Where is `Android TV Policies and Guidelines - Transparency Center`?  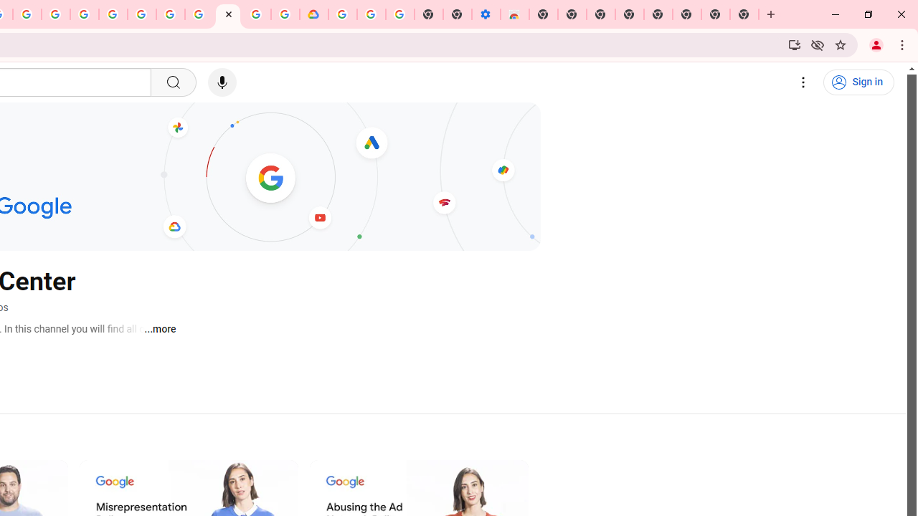
Android TV Policies and Guidelines - Transparency Center is located at coordinates (199, 14).